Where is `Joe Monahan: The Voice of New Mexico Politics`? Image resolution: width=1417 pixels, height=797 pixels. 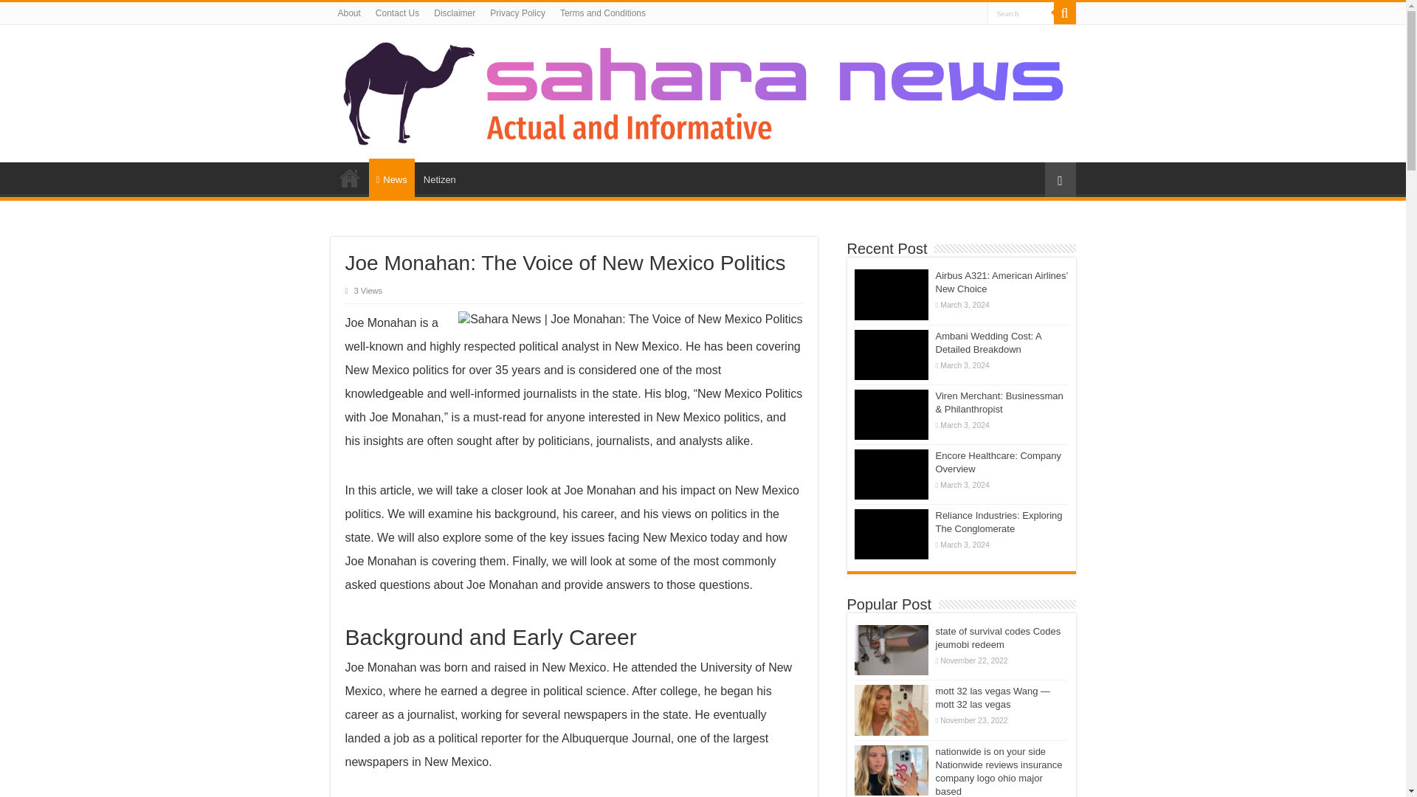
Joe Monahan: The Voice of New Mexico Politics is located at coordinates (630, 319).